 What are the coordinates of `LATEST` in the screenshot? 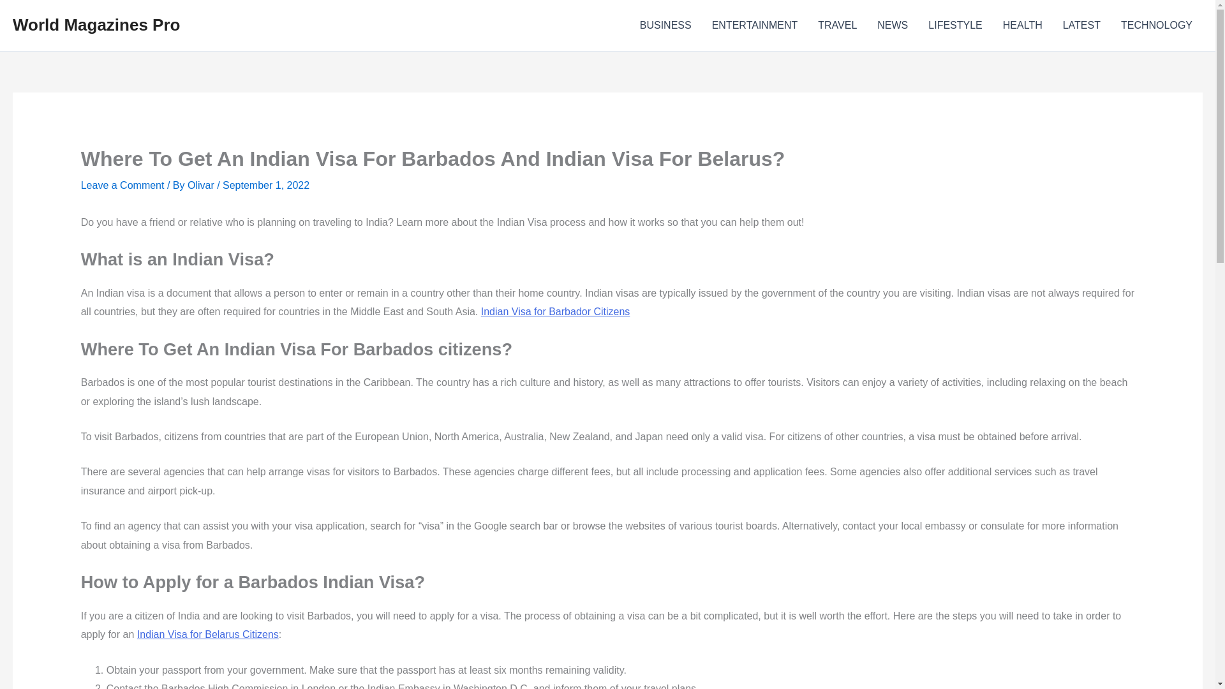 It's located at (1081, 26).